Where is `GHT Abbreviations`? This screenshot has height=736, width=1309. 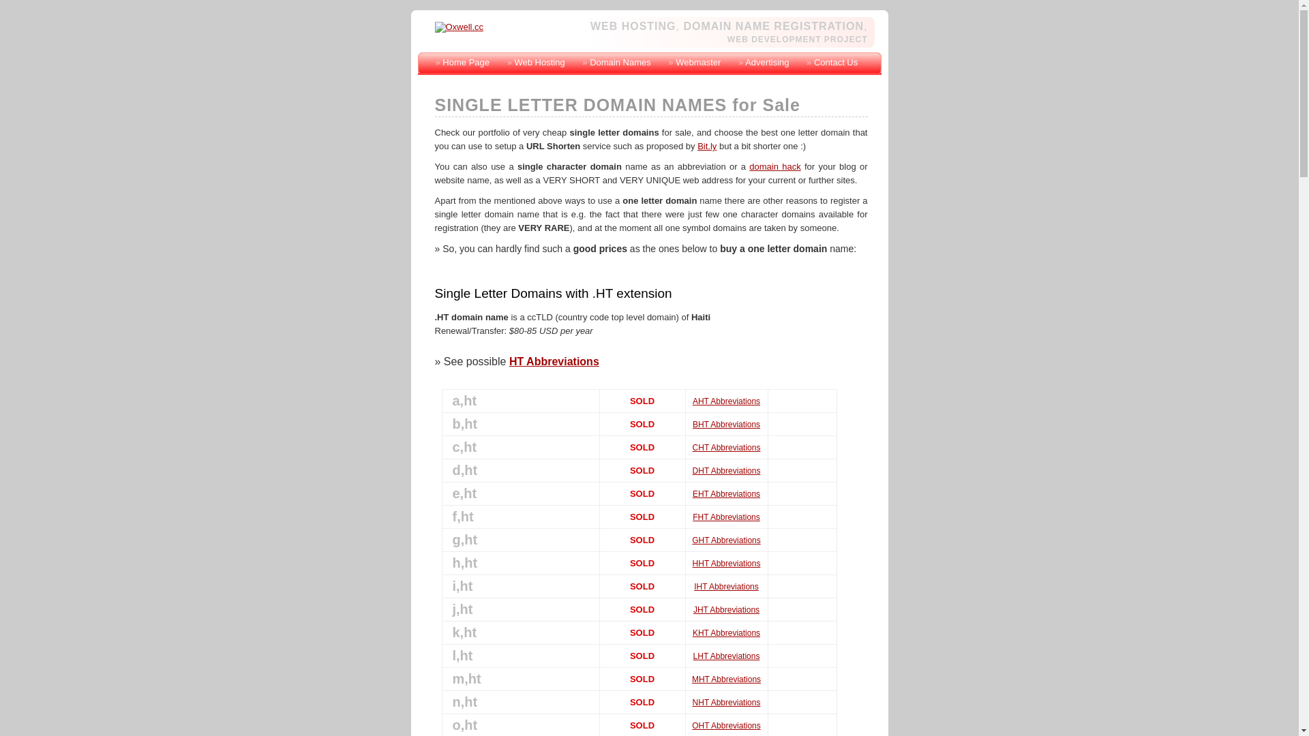
GHT Abbreviations is located at coordinates (727, 540).